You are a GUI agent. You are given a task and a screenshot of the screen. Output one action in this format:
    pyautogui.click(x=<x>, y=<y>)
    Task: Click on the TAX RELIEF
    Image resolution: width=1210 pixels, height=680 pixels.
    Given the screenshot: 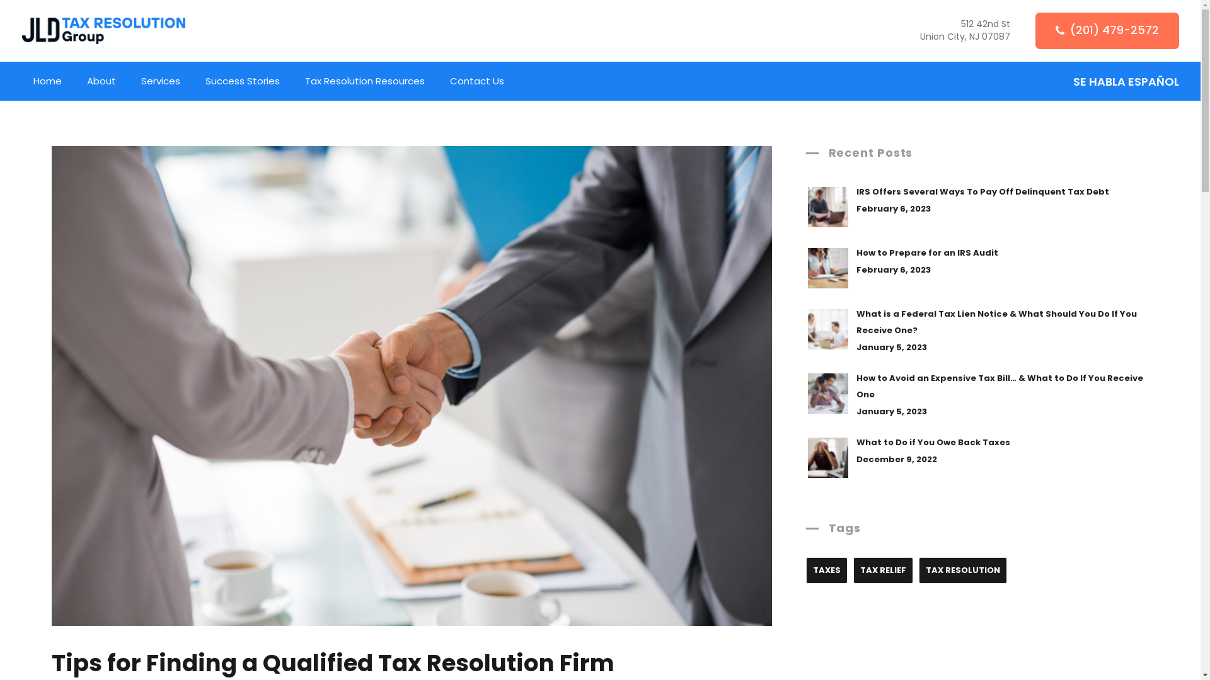 What is the action you would take?
    pyautogui.click(x=884, y=570)
    